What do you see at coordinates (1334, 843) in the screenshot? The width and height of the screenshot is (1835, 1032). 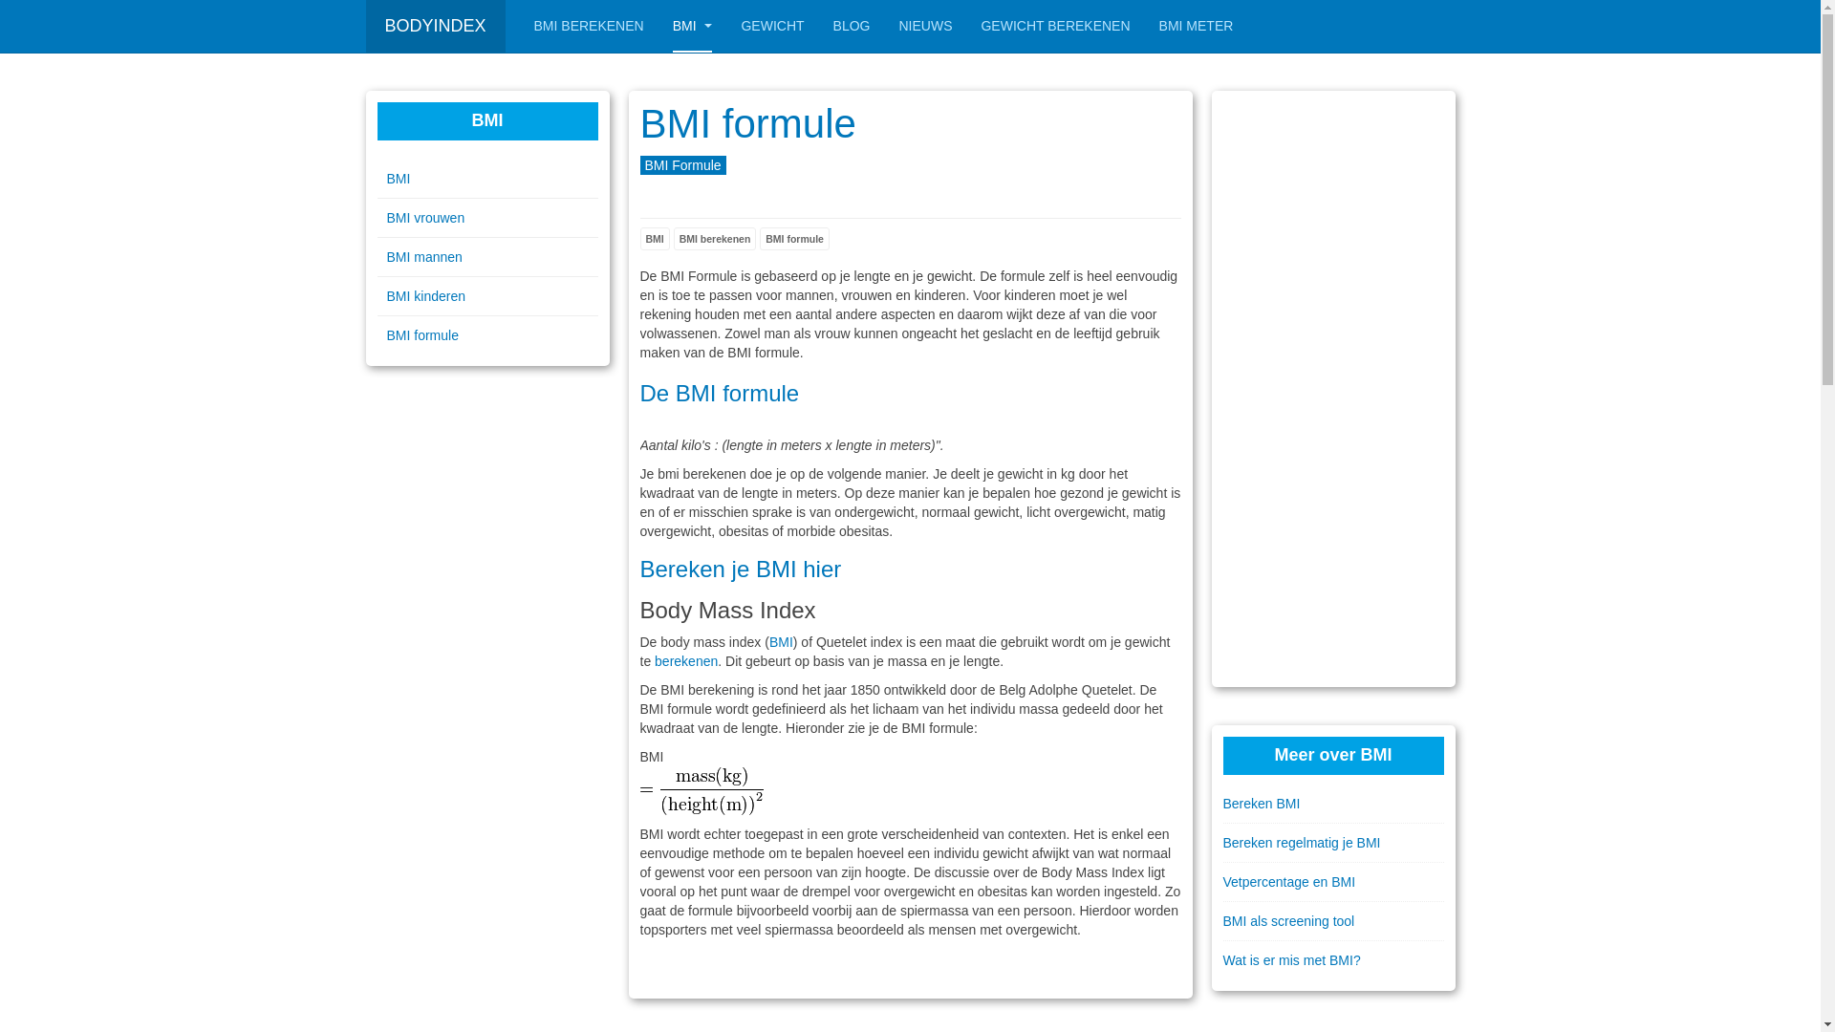 I see `Bereken regelmatig je BMI` at bounding box center [1334, 843].